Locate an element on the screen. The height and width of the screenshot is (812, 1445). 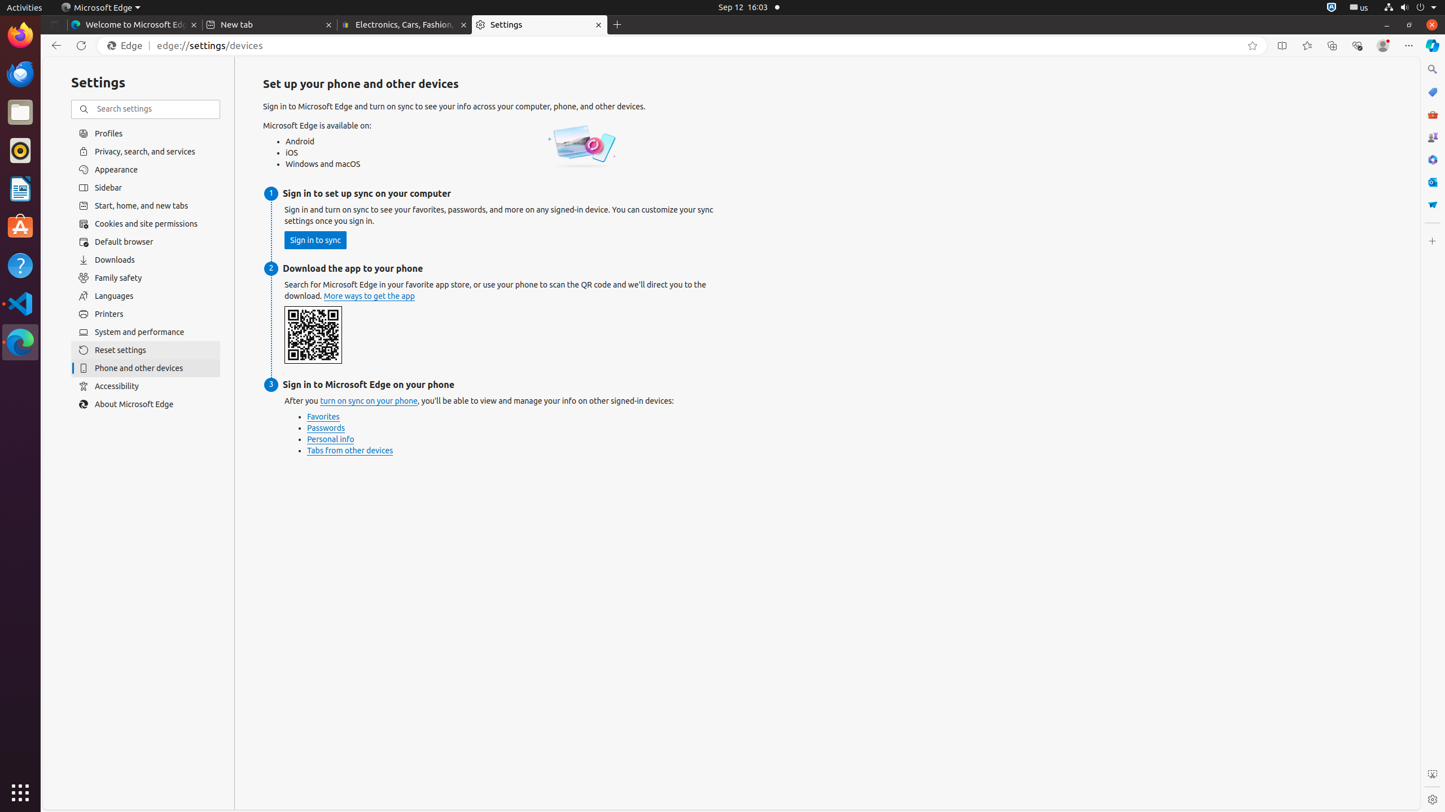
Close tab is located at coordinates (194, 25).